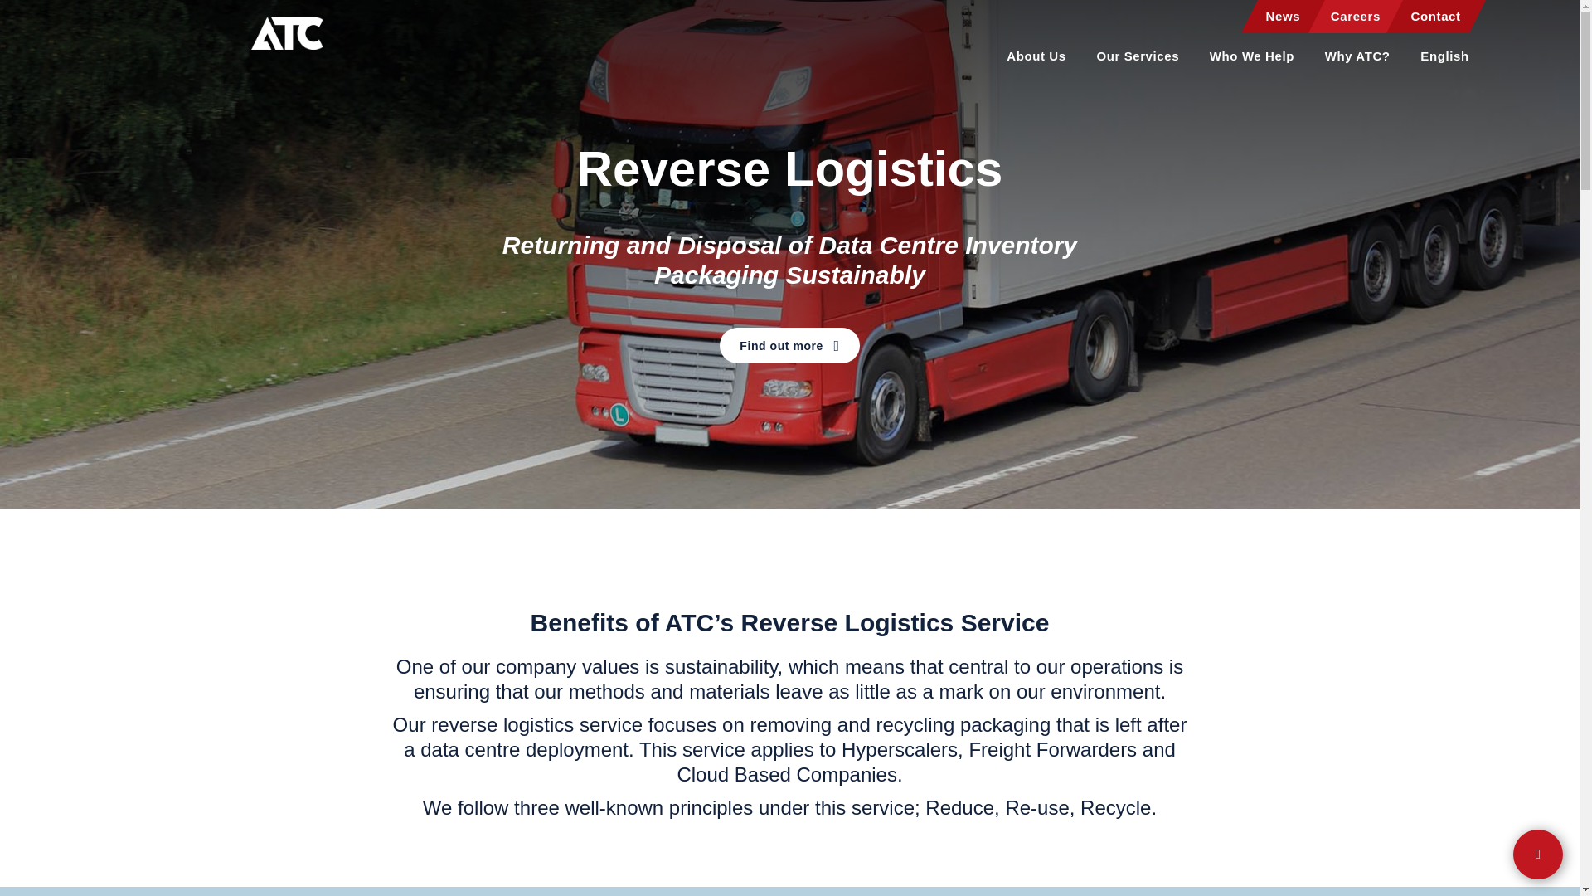  Describe the element at coordinates (1444, 60) in the screenshot. I see `English` at that location.